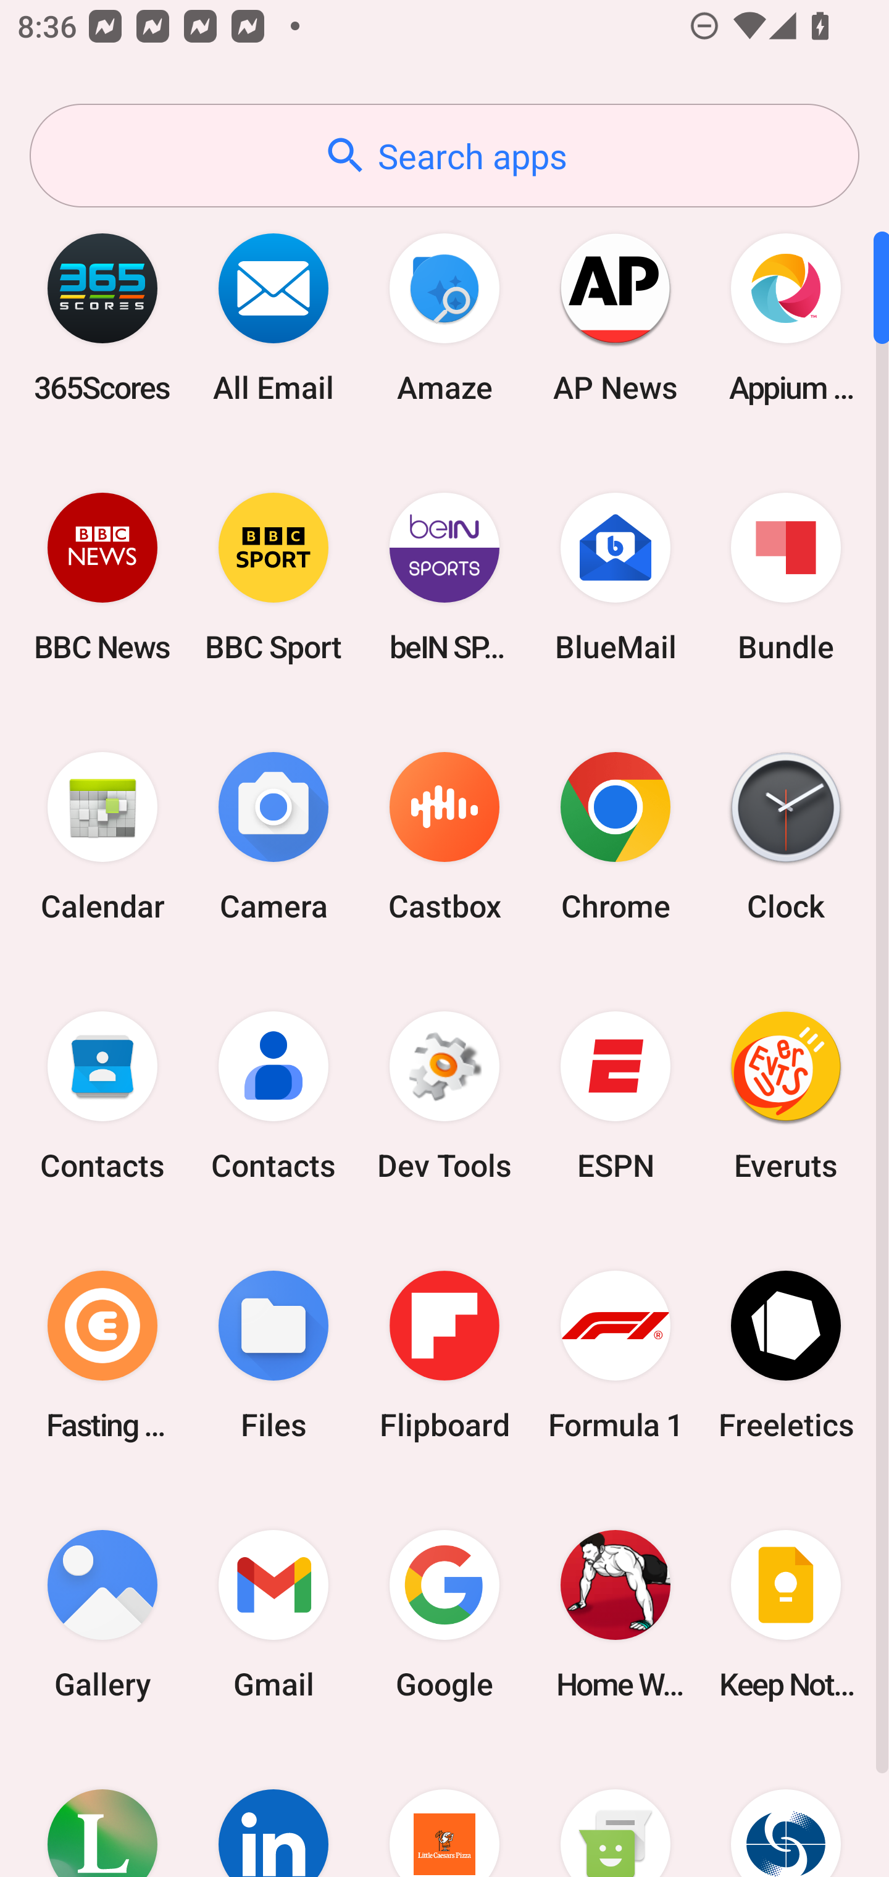 This screenshot has width=889, height=1877. I want to click on beIN SPORTS, so click(444, 577).